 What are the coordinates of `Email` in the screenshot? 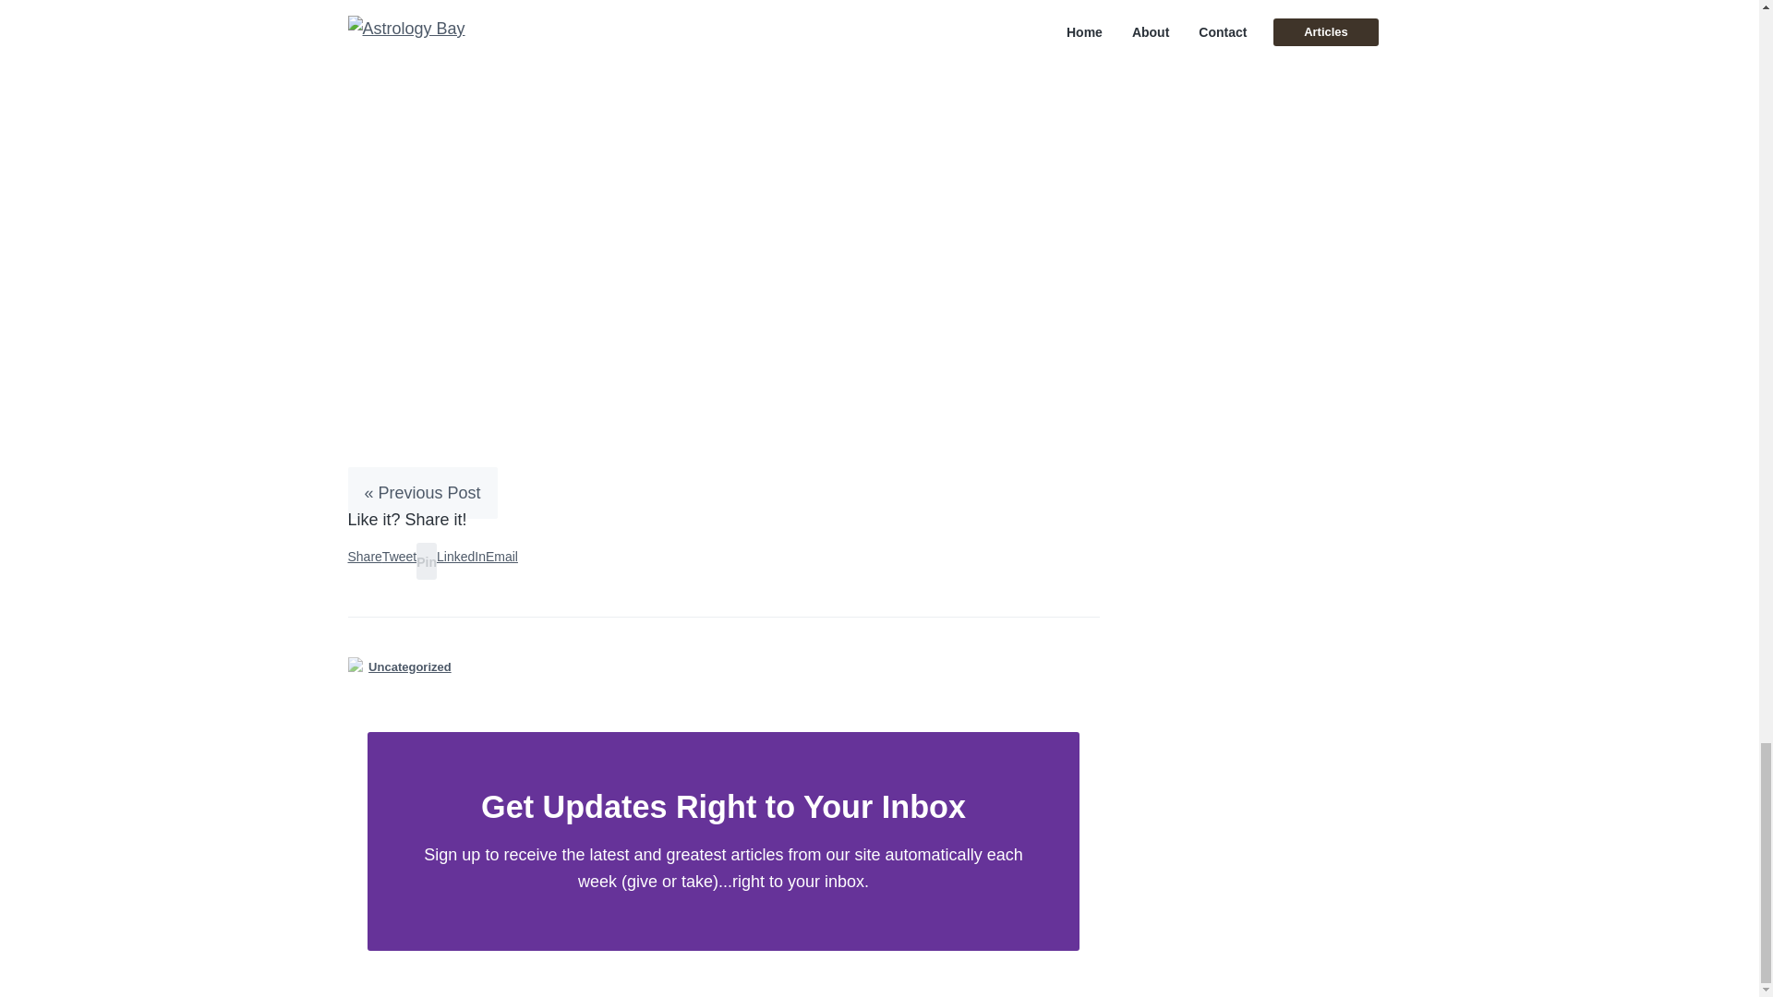 It's located at (501, 557).